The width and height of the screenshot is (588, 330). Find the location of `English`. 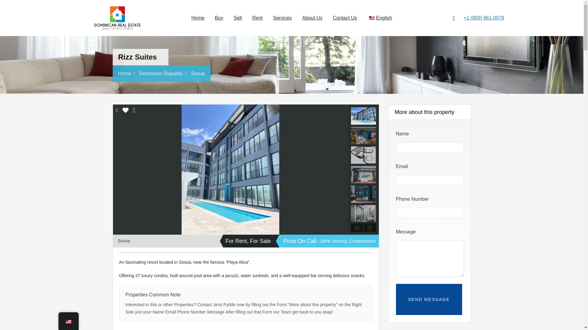

English is located at coordinates (380, 18).